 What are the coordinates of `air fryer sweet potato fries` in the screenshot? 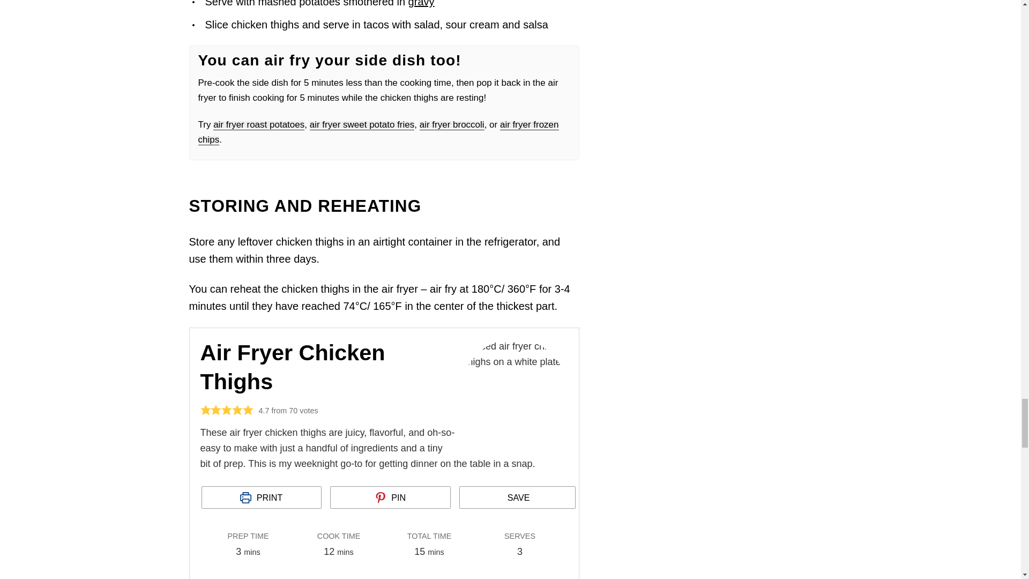 It's located at (362, 124).